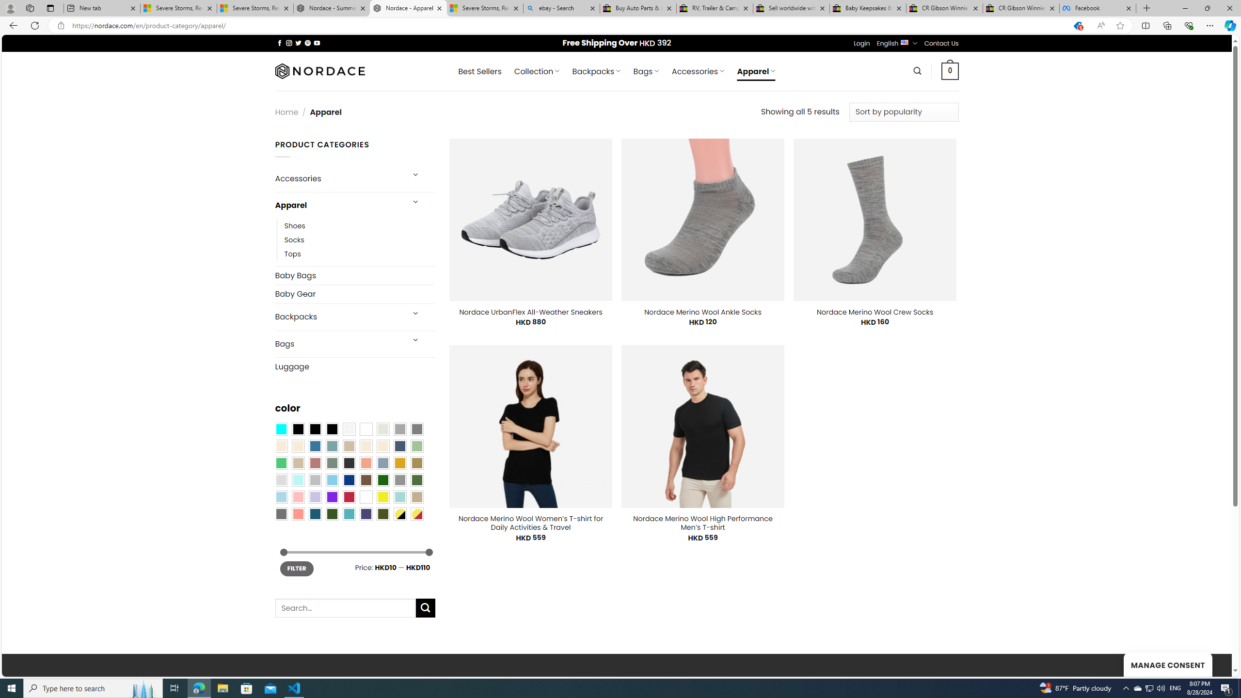 This screenshot has height=698, width=1241. Describe the element at coordinates (904, 111) in the screenshot. I see `Shop order` at that location.